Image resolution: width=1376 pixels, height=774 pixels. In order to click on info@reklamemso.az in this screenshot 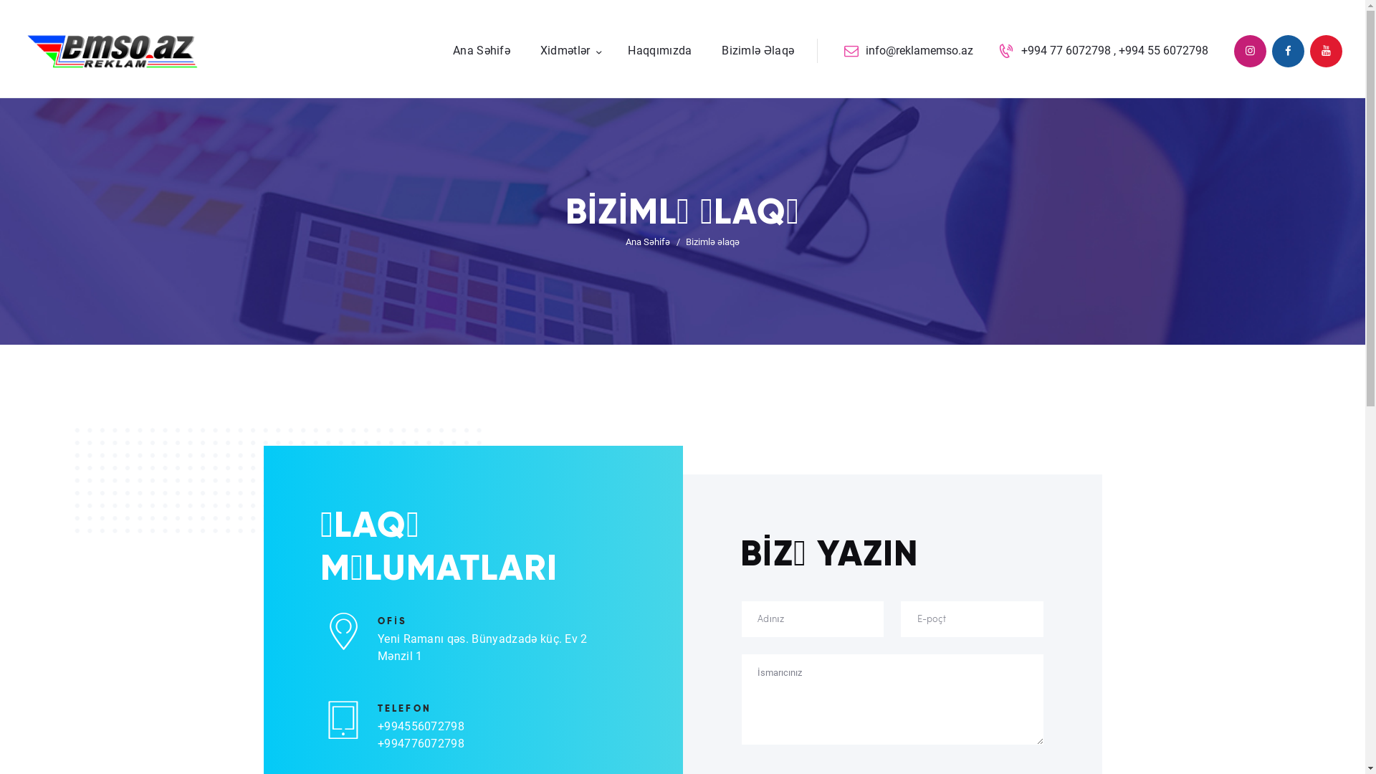, I will do `click(909, 52)`.